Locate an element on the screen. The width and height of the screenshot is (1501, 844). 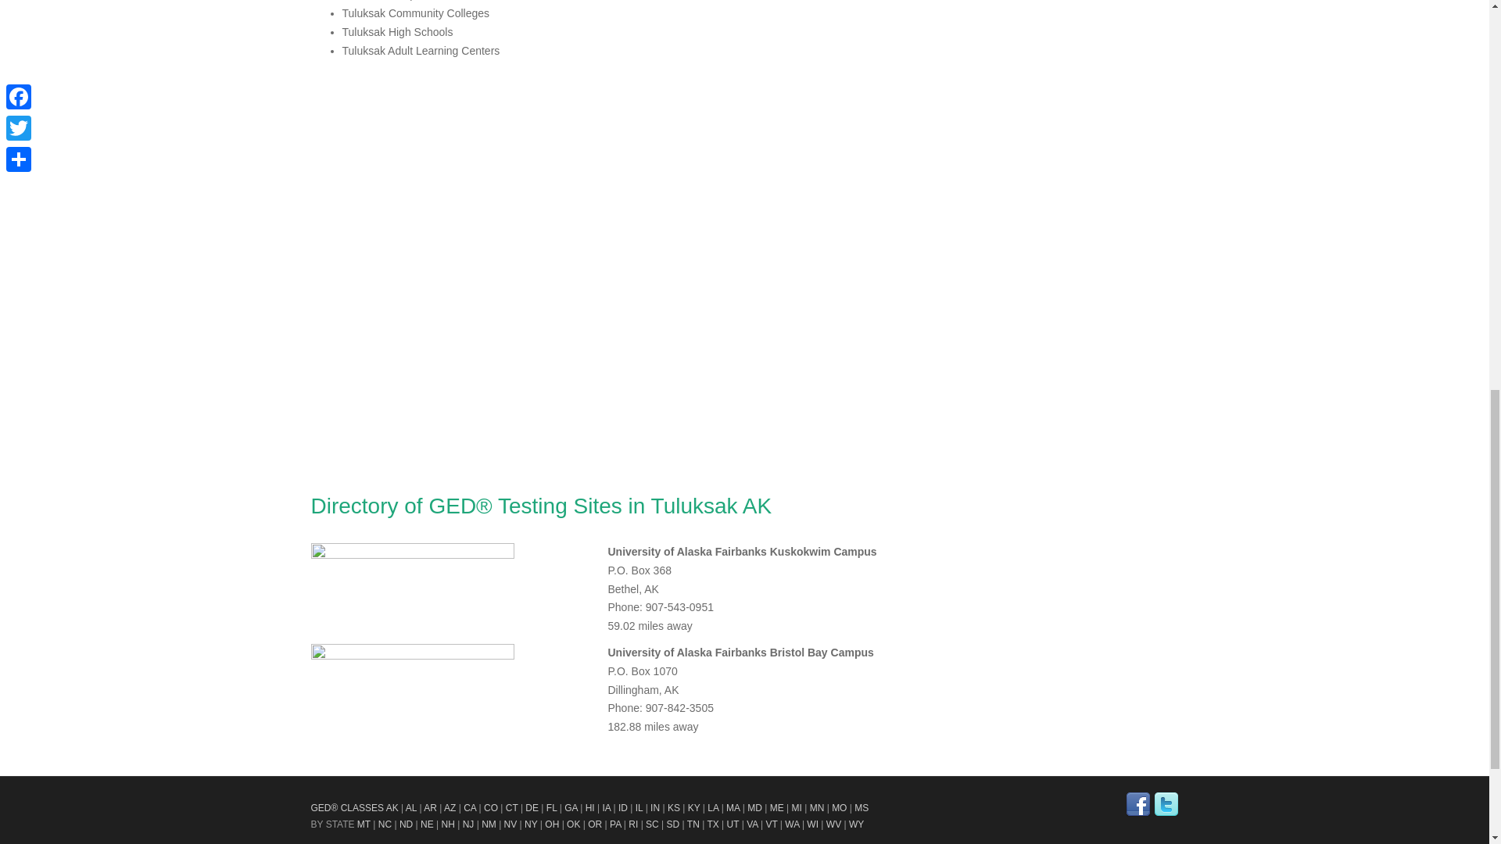
KS is located at coordinates (674, 808).